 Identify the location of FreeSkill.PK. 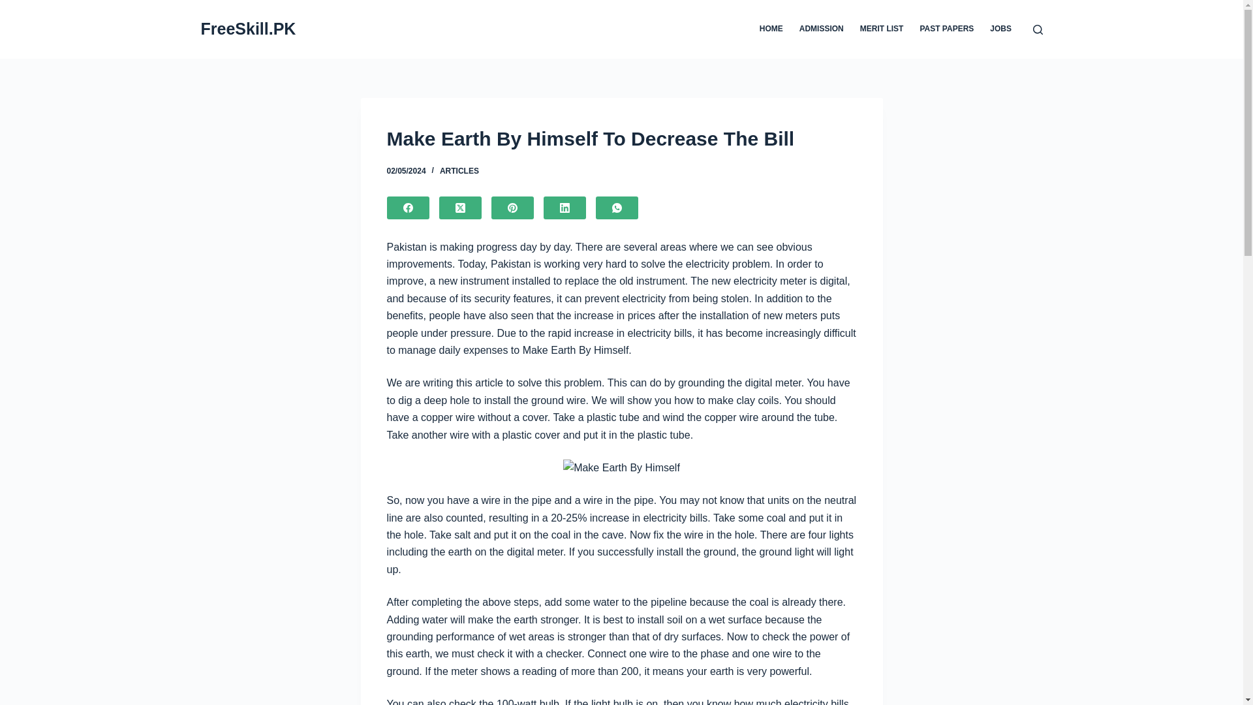
(248, 29).